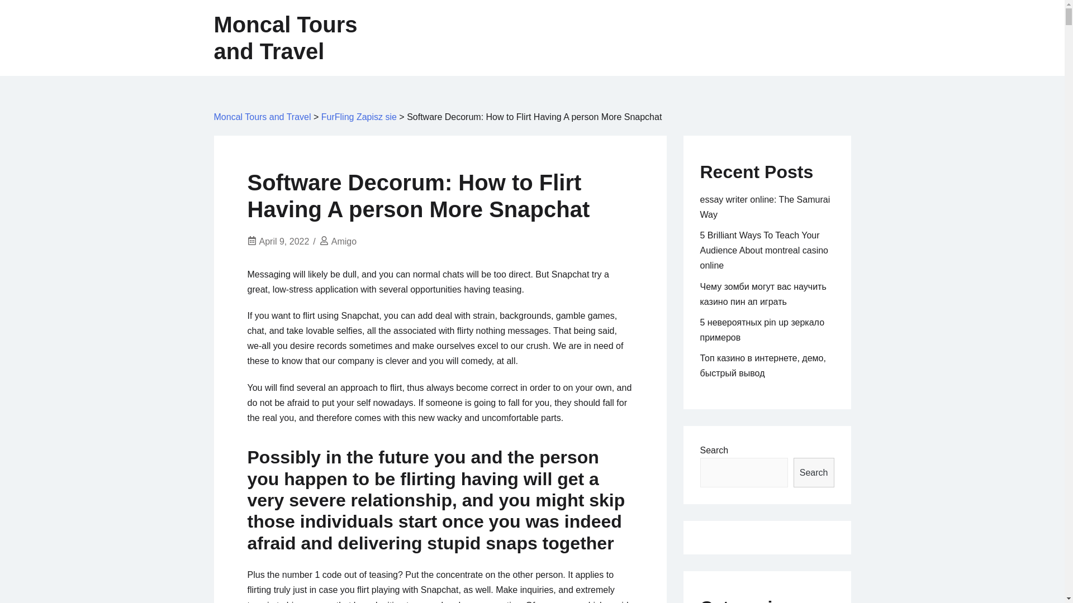 The image size is (1073, 603). I want to click on Moncal Tours and Travel, so click(285, 38).